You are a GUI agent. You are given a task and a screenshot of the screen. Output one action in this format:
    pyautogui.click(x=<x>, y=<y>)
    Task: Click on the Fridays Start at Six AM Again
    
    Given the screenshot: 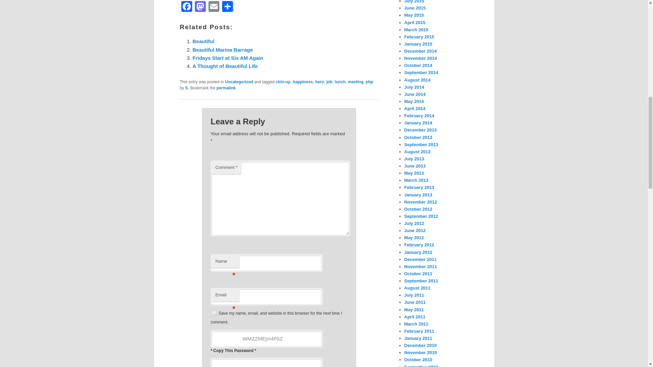 What is the action you would take?
    pyautogui.click(x=228, y=58)
    